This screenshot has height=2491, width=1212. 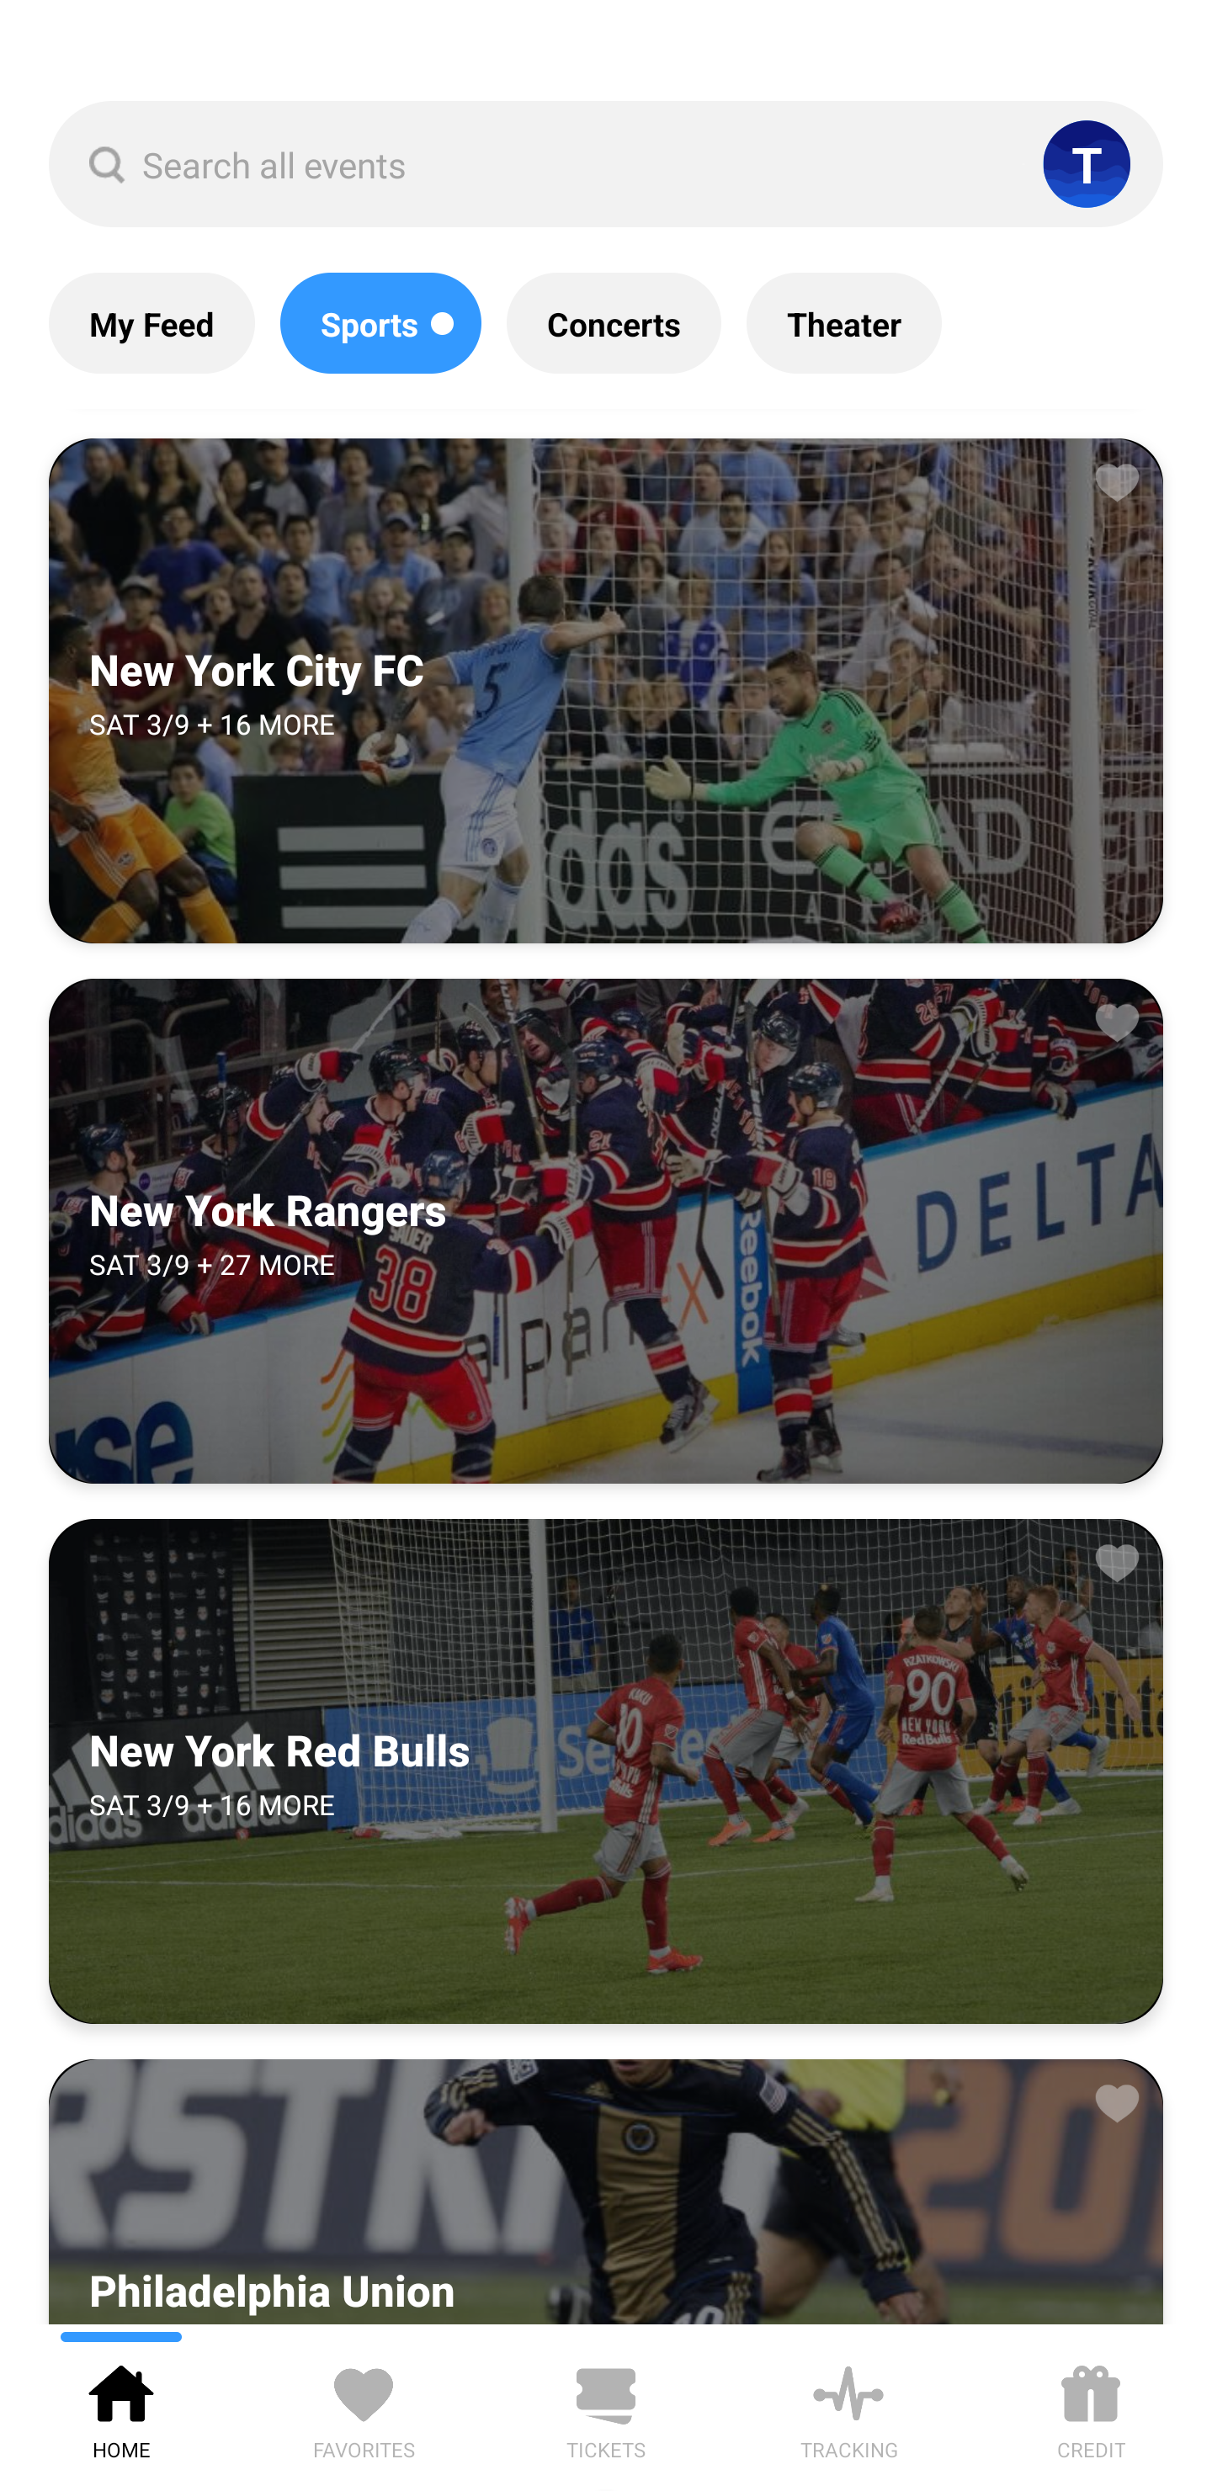 What do you see at coordinates (848, 2407) in the screenshot?
I see `TRACKING` at bounding box center [848, 2407].